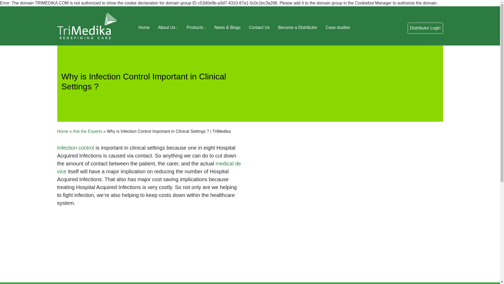  What do you see at coordinates (144, 29) in the screenshot?
I see `Home` at bounding box center [144, 29].